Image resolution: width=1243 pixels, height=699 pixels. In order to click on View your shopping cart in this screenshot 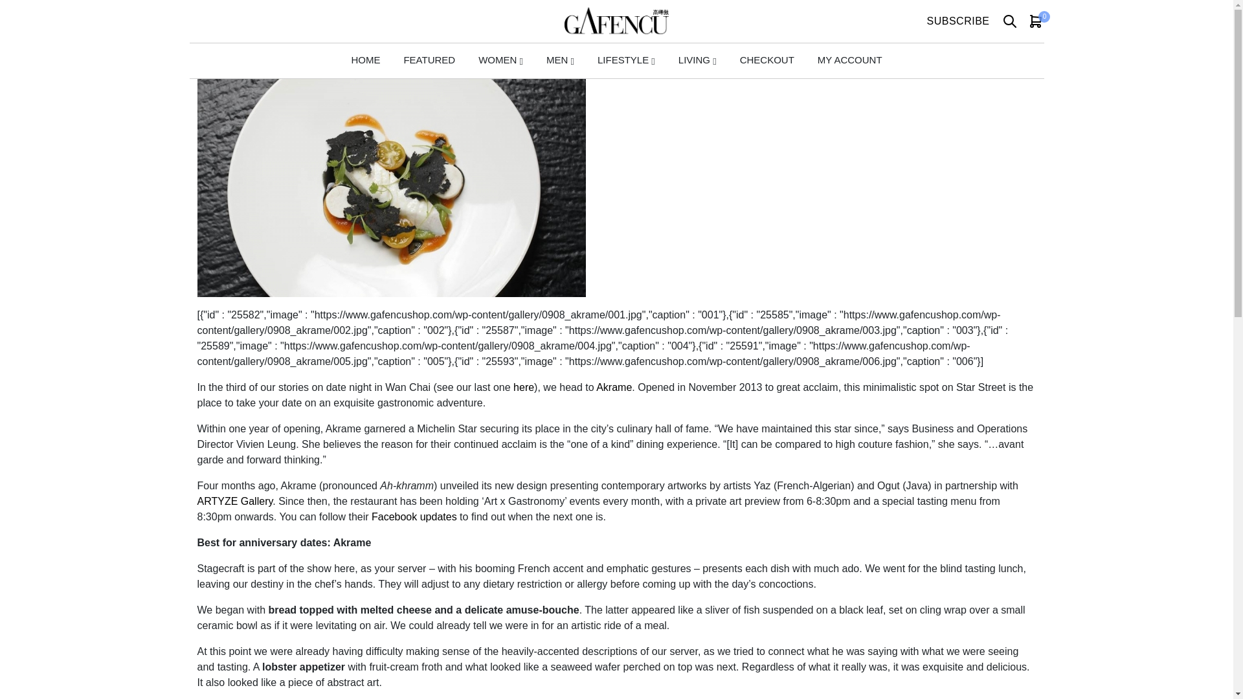, I will do `click(1036, 21)`.